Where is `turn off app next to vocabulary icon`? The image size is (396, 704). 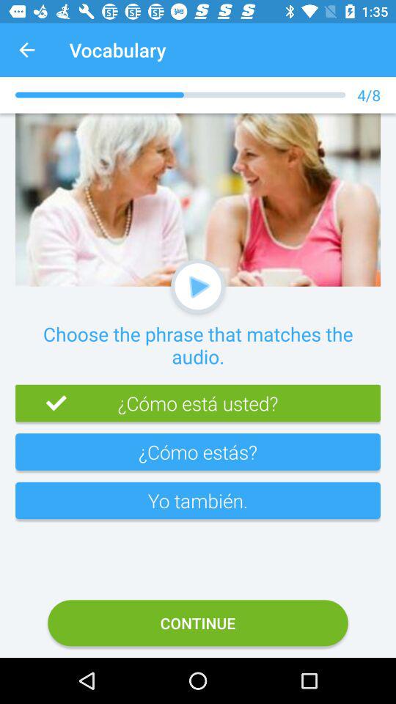 turn off app next to vocabulary icon is located at coordinates (26, 50).